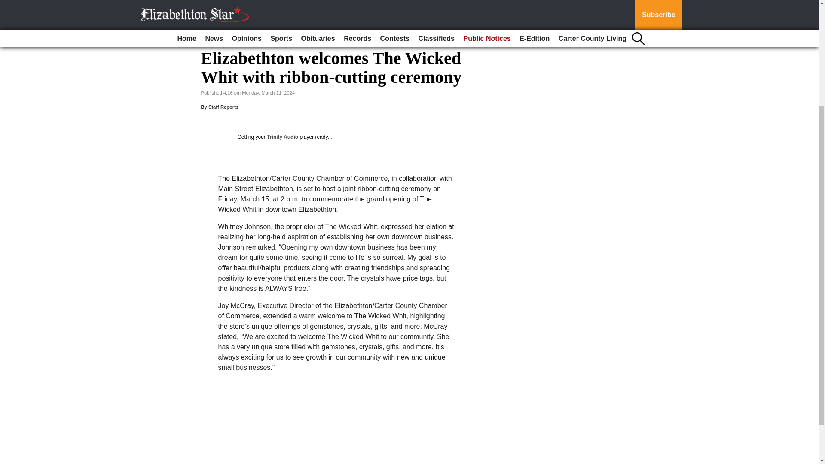 This screenshot has height=464, width=825. What do you see at coordinates (282, 137) in the screenshot?
I see `Trinity Audio` at bounding box center [282, 137].